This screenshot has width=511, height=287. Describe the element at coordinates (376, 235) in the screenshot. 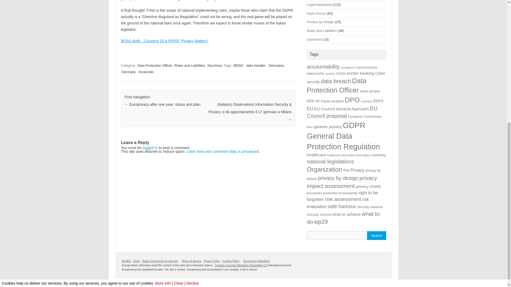

I see `Search` at that location.